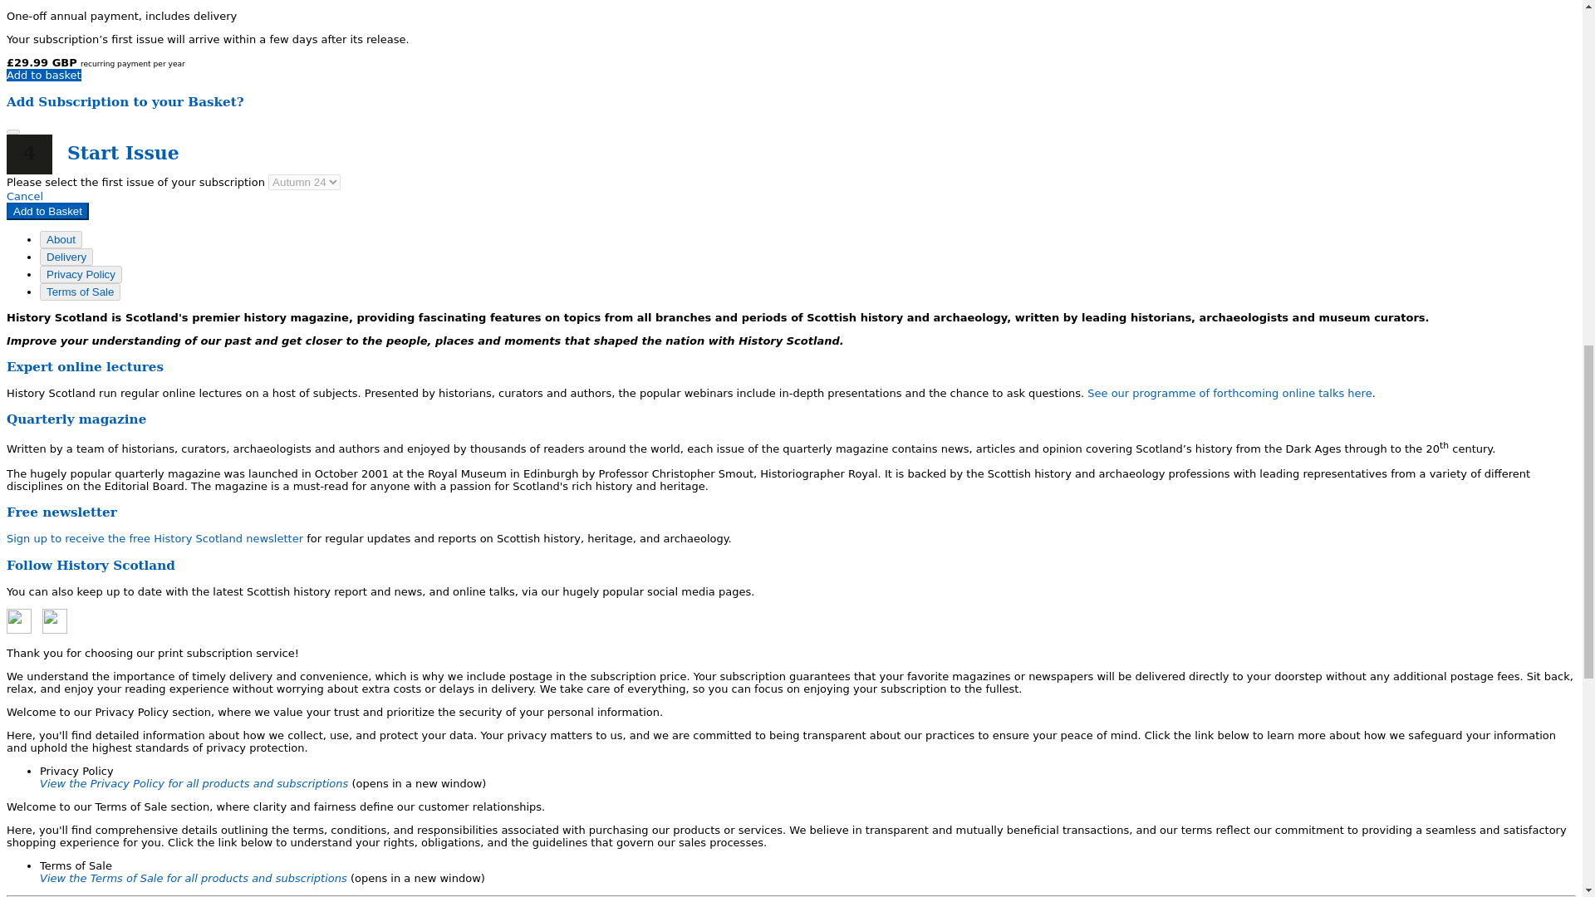  What do you see at coordinates (81, 274) in the screenshot?
I see `Privacy Policy` at bounding box center [81, 274].